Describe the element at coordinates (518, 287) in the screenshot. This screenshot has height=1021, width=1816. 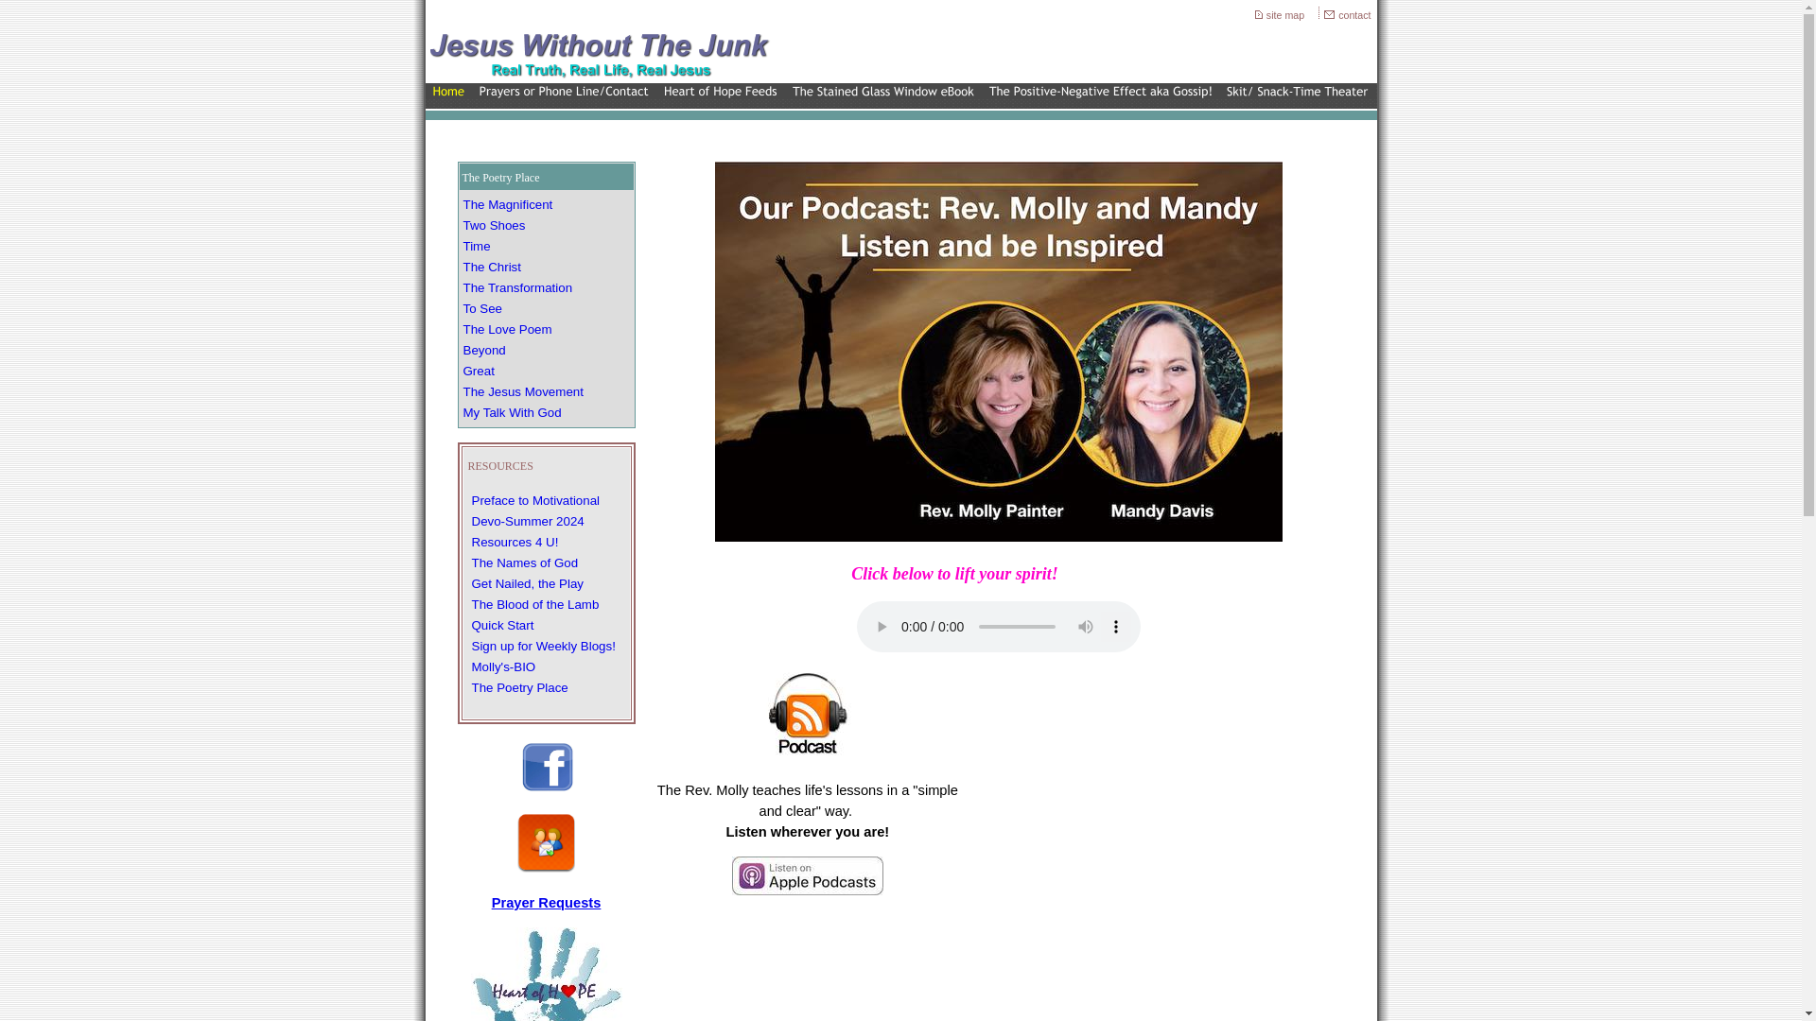
I see `The Transformation` at that location.